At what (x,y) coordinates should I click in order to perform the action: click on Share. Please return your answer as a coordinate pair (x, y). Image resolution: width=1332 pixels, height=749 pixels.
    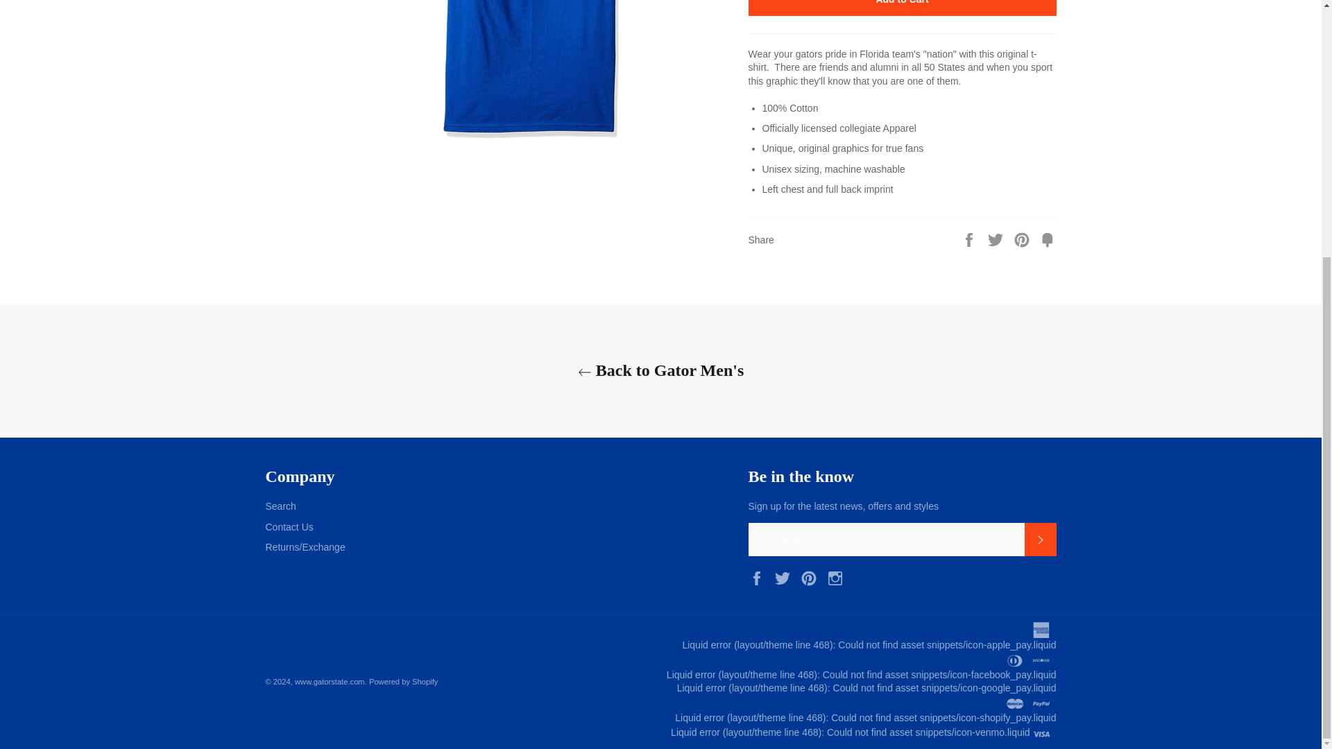
    Looking at the image, I should click on (970, 239).